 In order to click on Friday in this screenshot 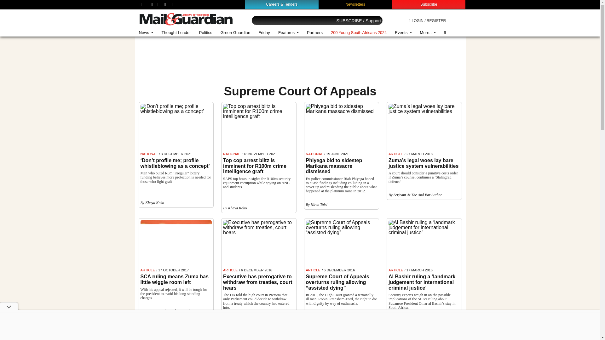, I will do `click(264, 33)`.